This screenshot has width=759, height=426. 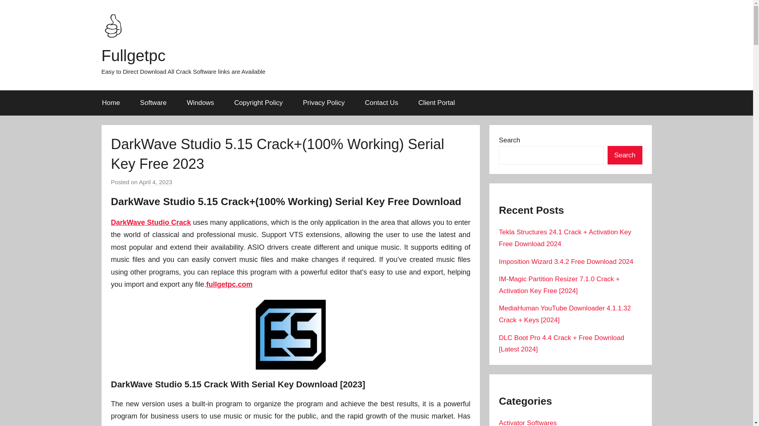 I want to click on Fullgetpc, so click(x=133, y=55).